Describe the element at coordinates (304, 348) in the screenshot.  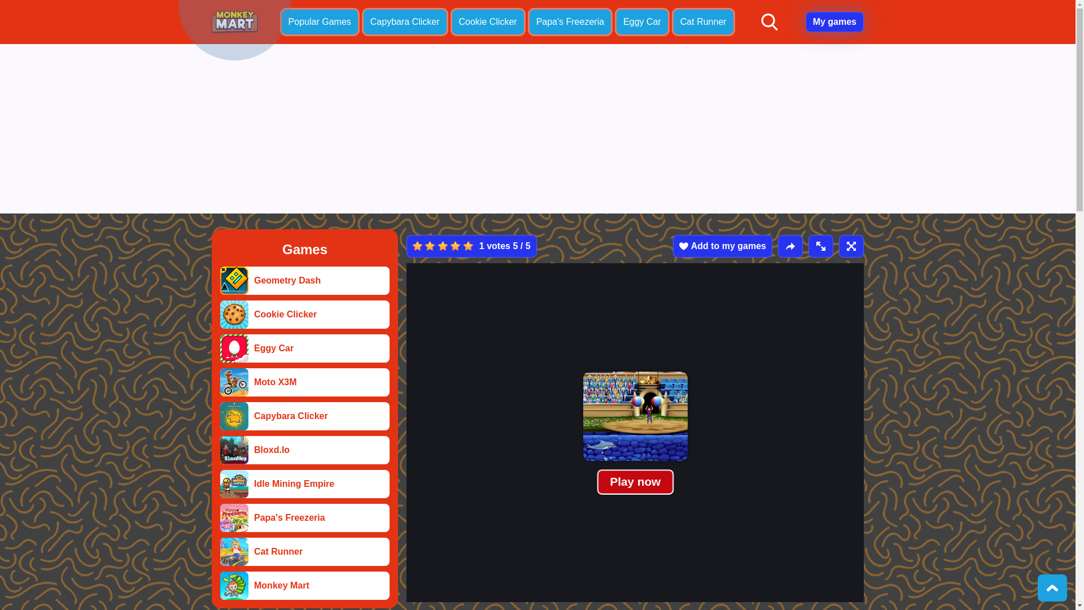
I see `Eggy Car` at that location.